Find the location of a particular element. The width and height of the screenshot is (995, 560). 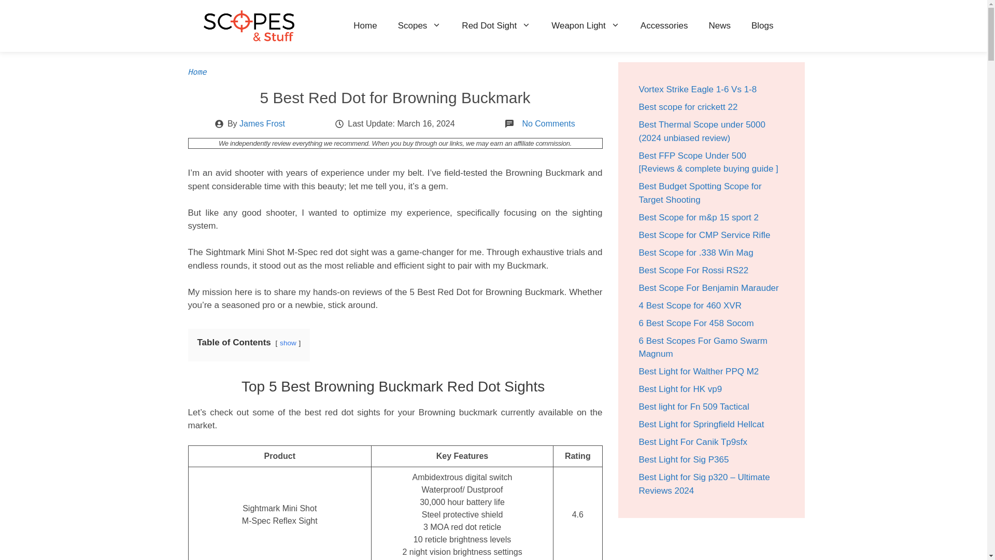

Blogs is located at coordinates (762, 26).